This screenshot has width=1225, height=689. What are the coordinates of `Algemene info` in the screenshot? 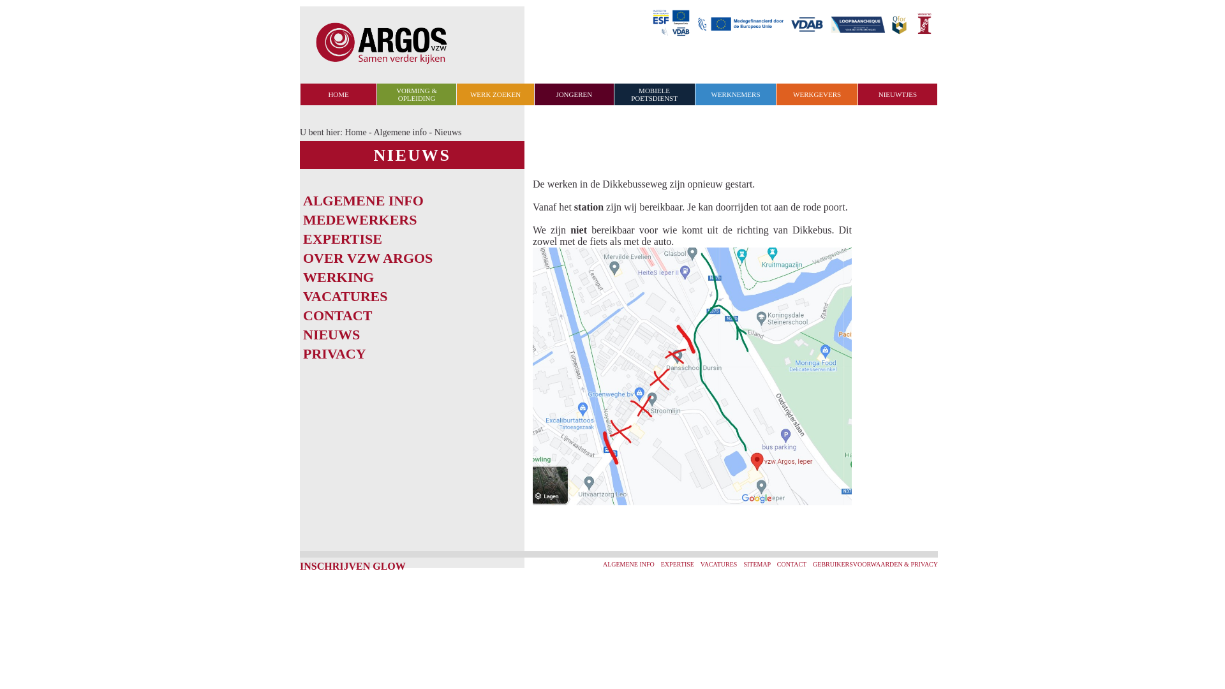 It's located at (400, 133).